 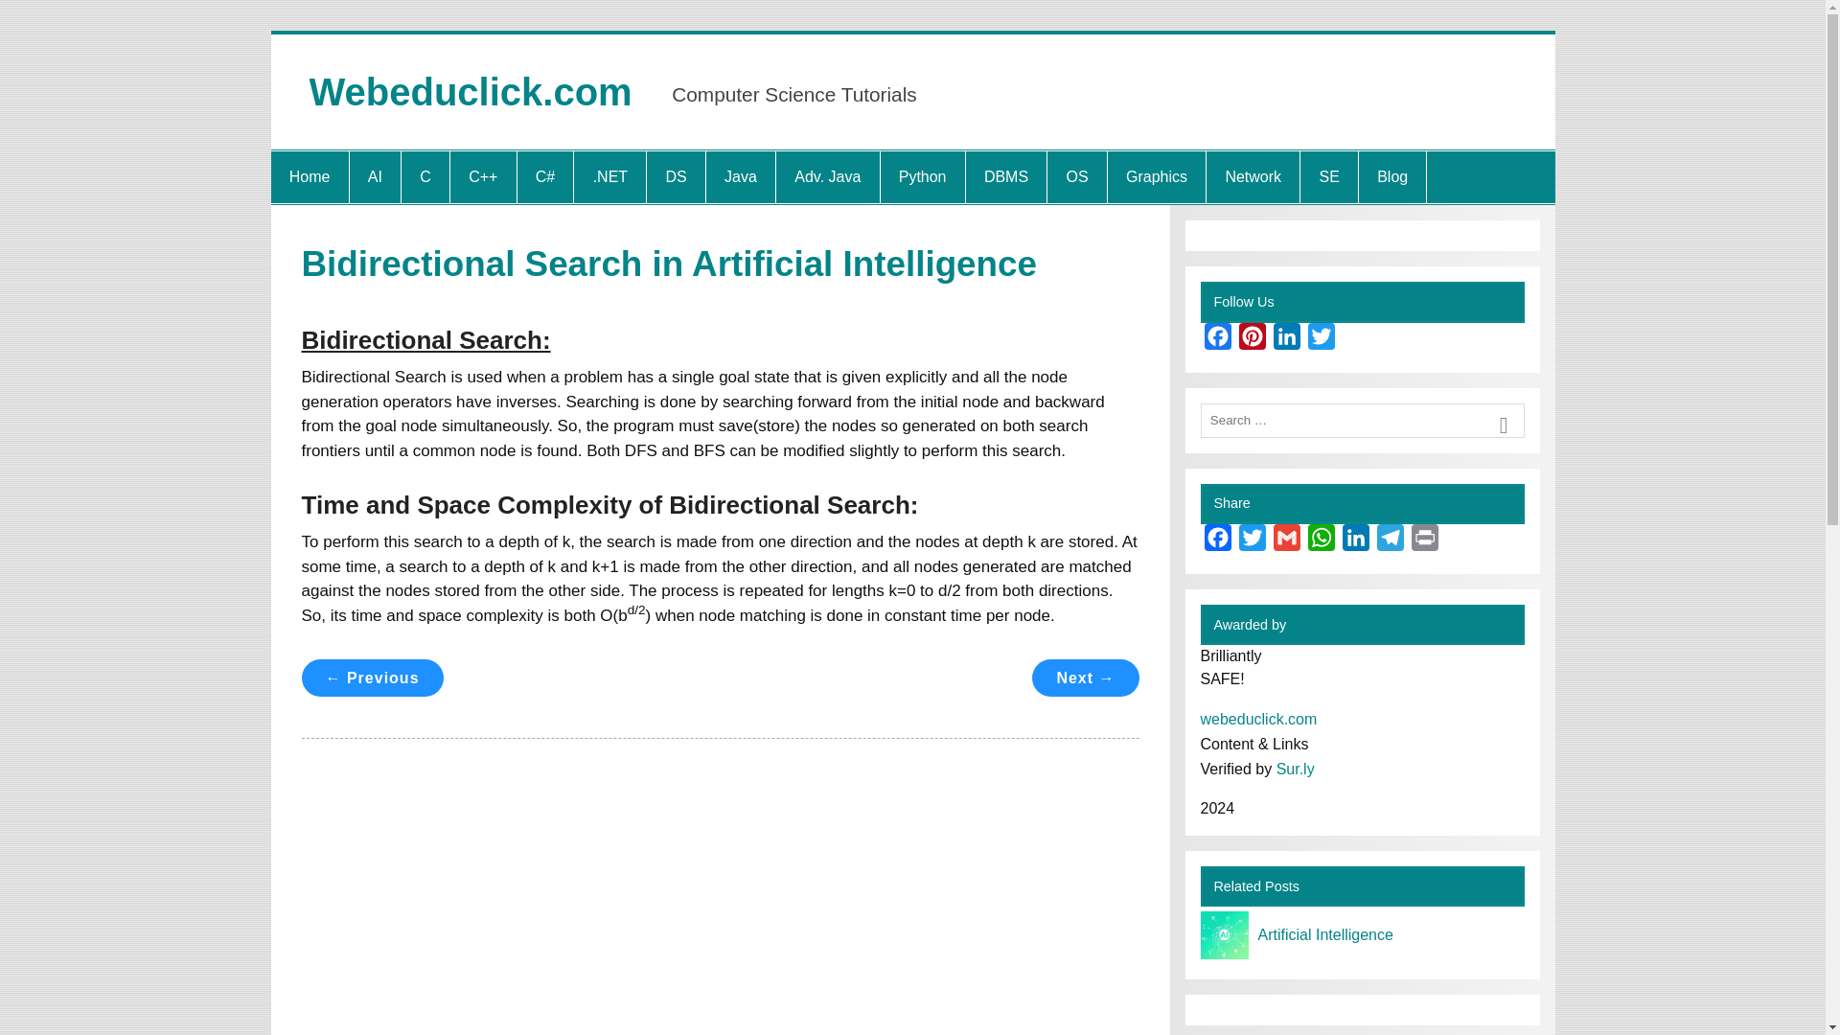 I want to click on AI, so click(x=375, y=176).